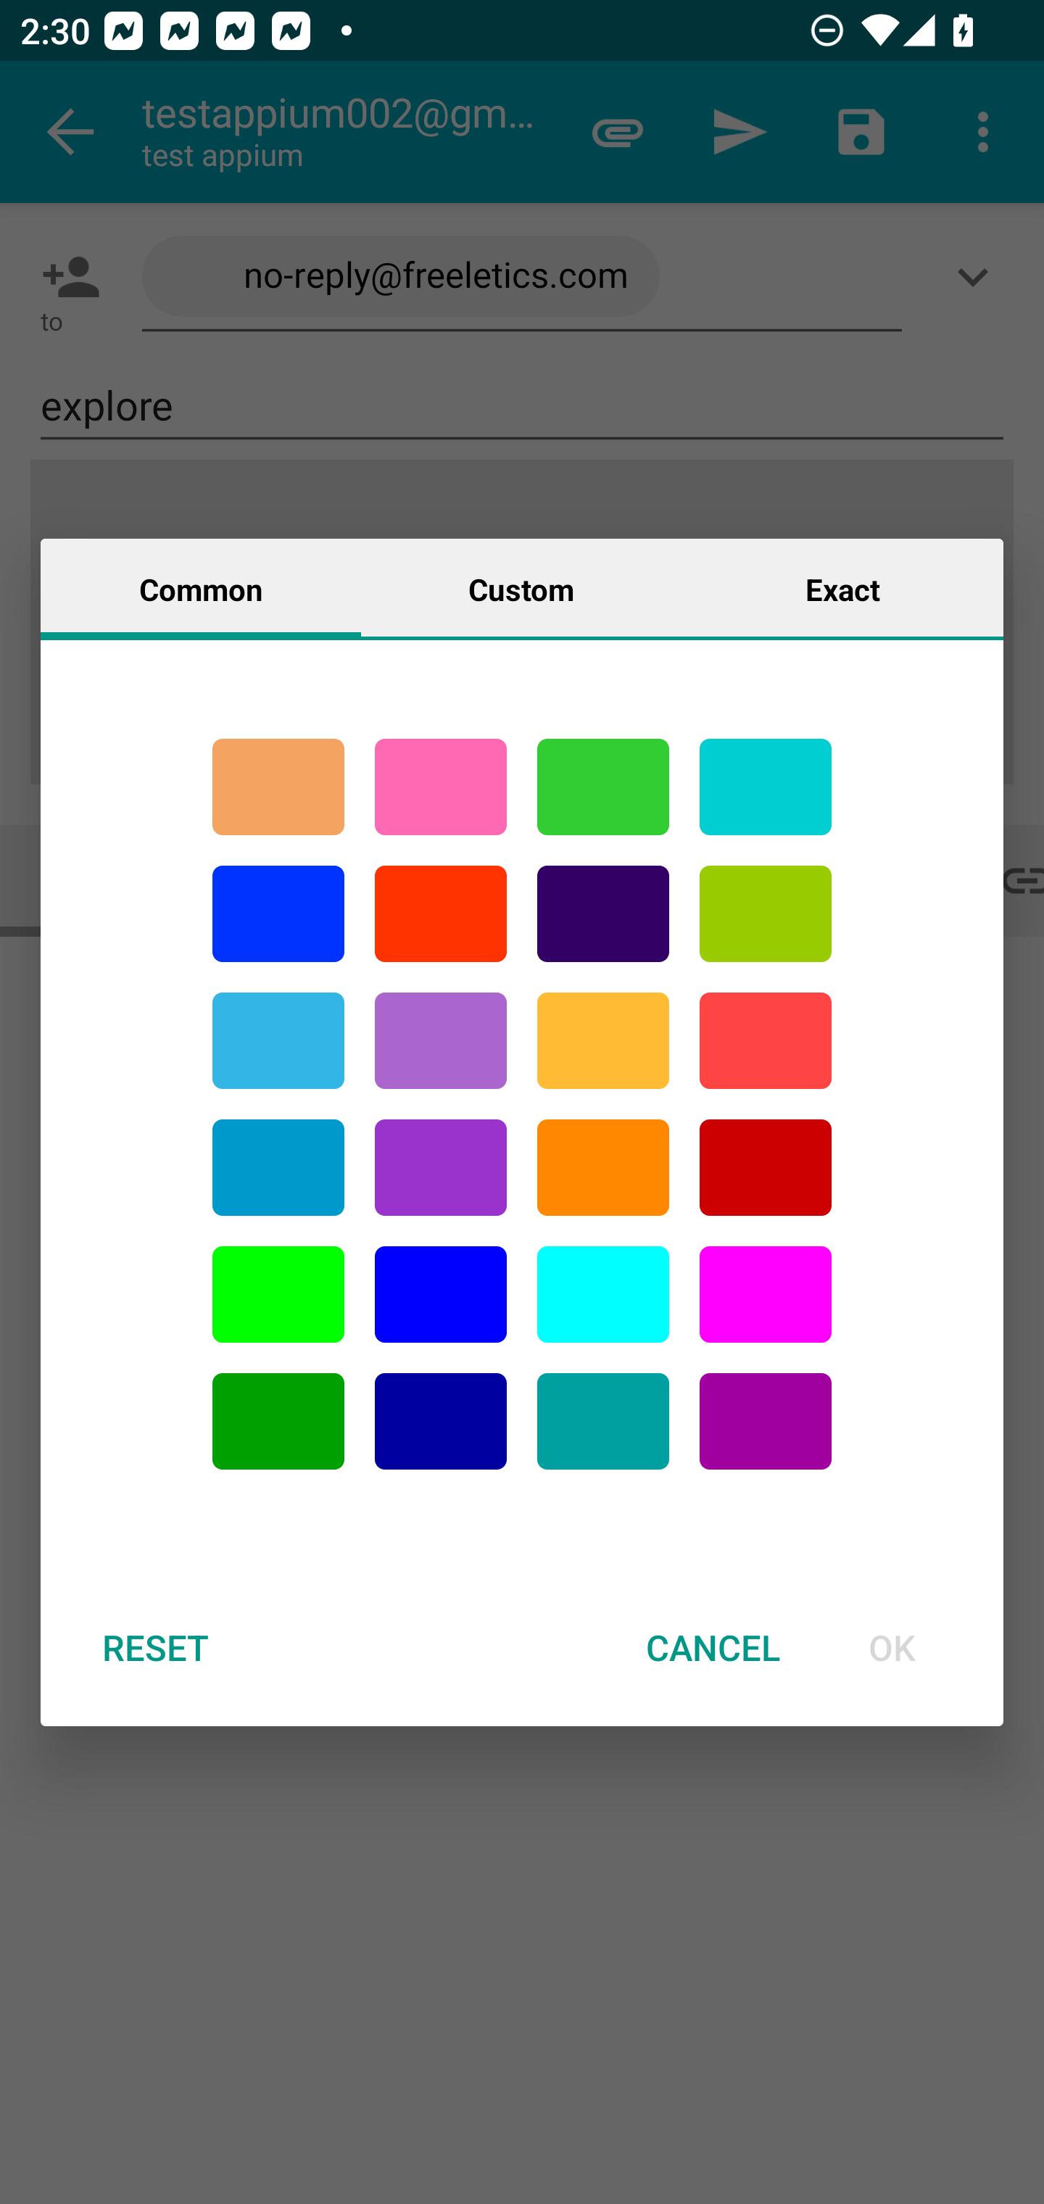 The width and height of the screenshot is (1044, 2204). What do you see at coordinates (603, 1168) in the screenshot?
I see `Orange` at bounding box center [603, 1168].